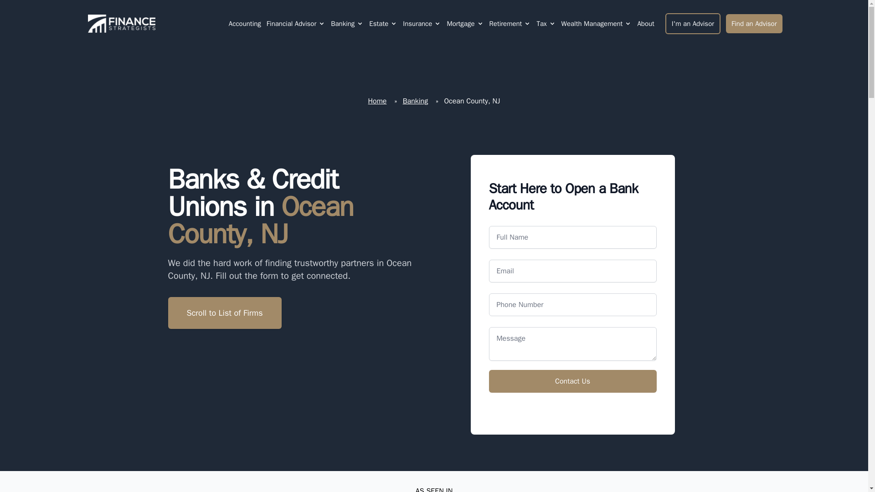 Image resolution: width=875 pixels, height=492 pixels. Describe the element at coordinates (119, 24) in the screenshot. I see `Finance Strategists` at that location.